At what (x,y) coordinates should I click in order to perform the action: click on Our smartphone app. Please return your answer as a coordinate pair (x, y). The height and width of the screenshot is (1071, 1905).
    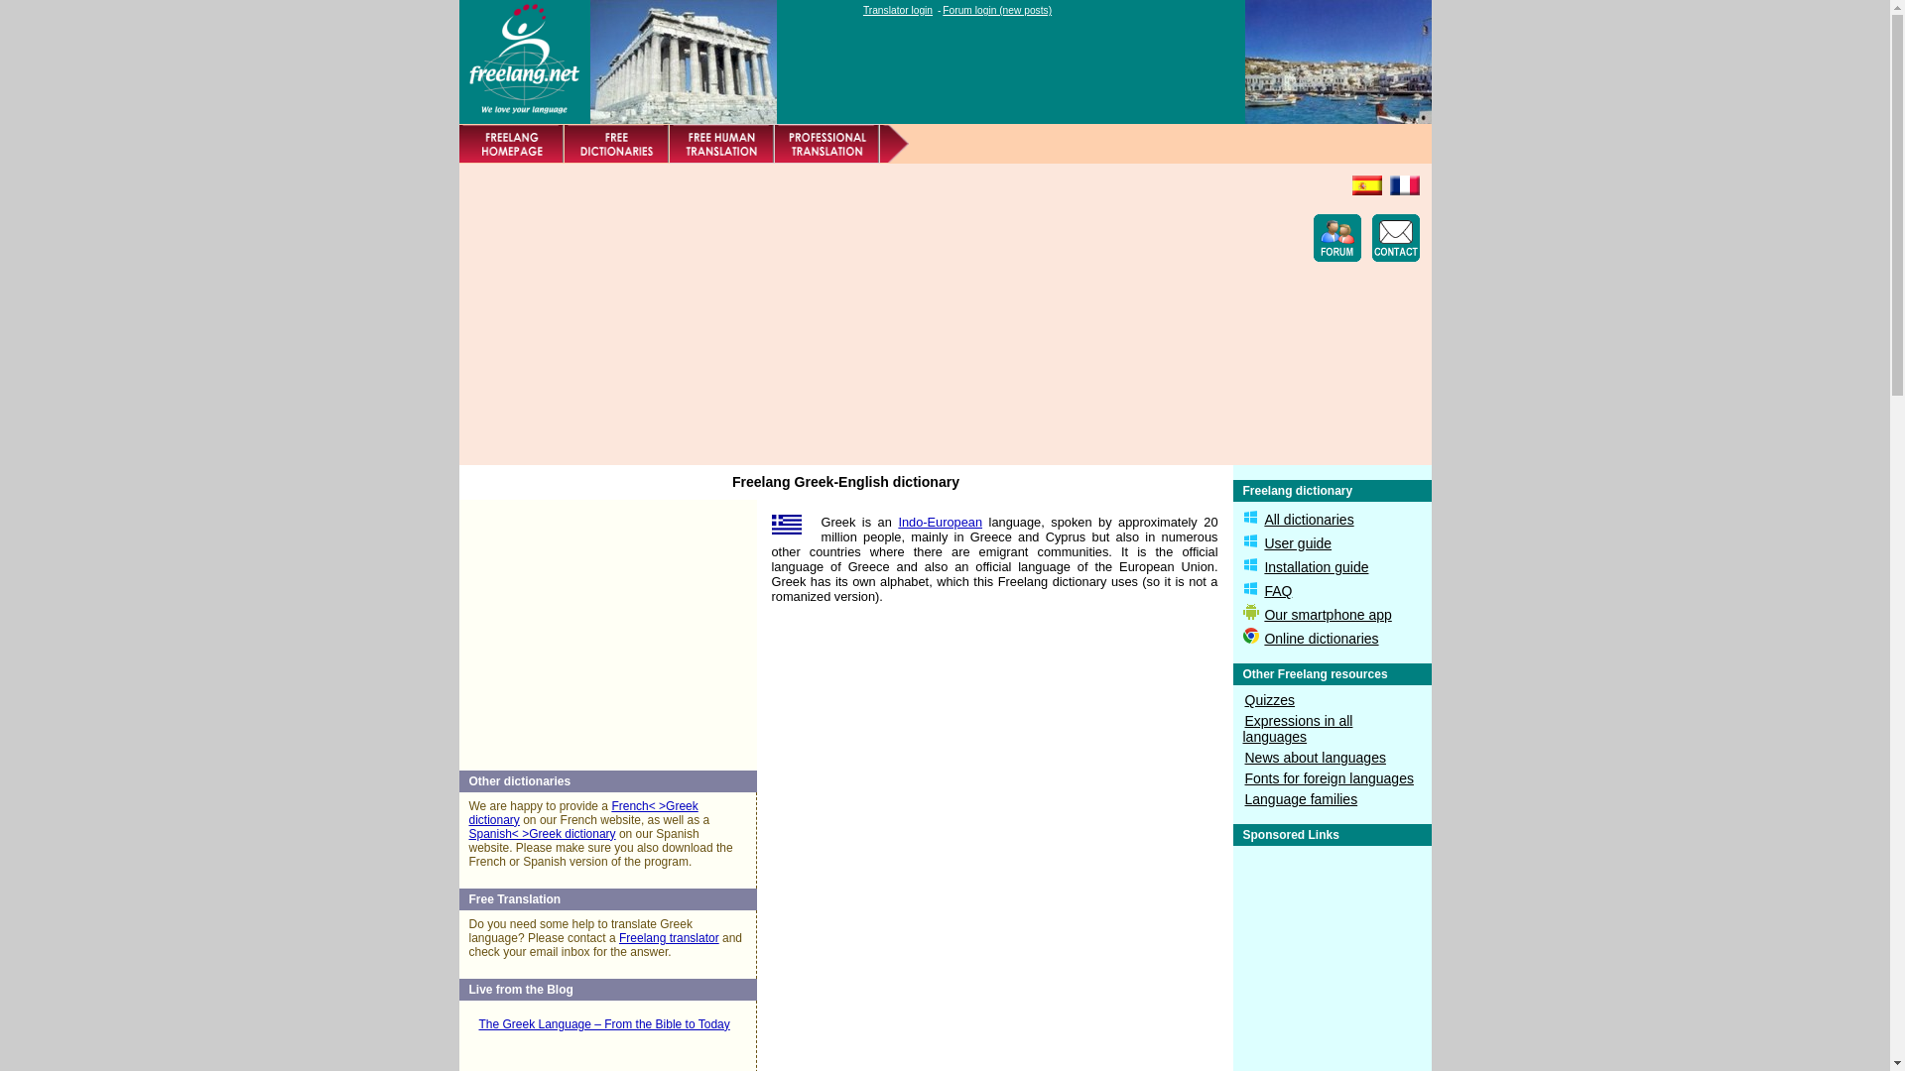
    Looking at the image, I should click on (1328, 615).